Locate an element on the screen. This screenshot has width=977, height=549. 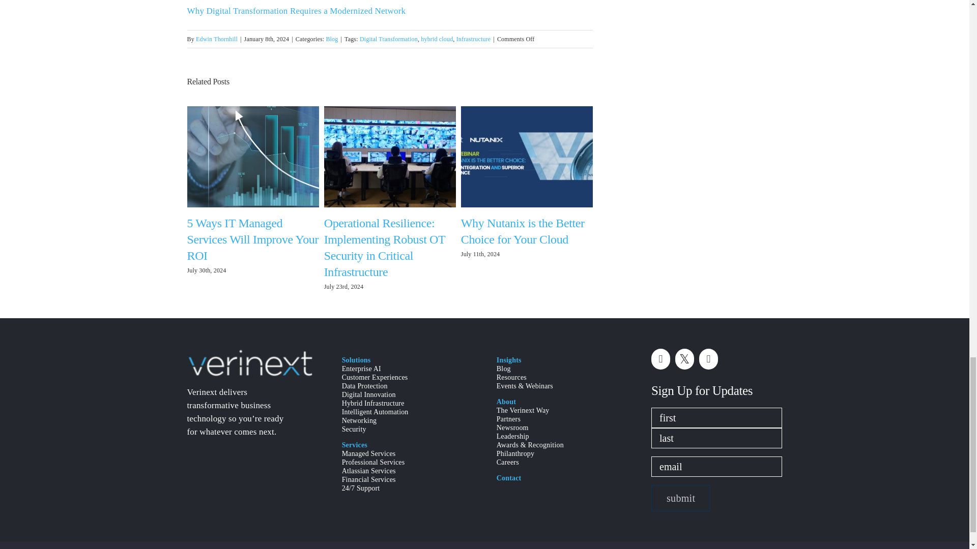
Instagram is located at coordinates (708, 359).